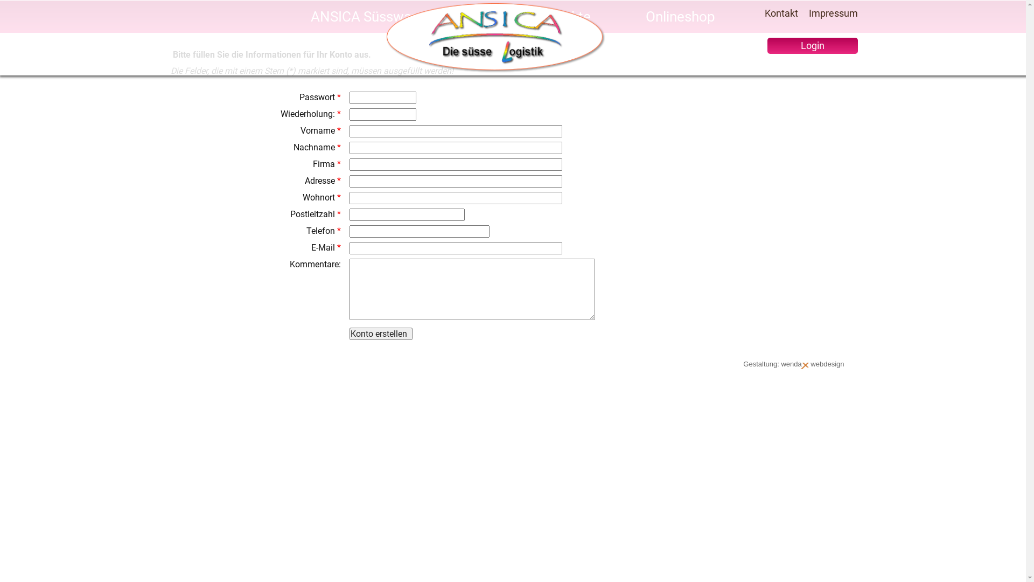 The height and width of the screenshot is (582, 1034). I want to click on Gestaltung: wenda webdesign, so click(794, 364).